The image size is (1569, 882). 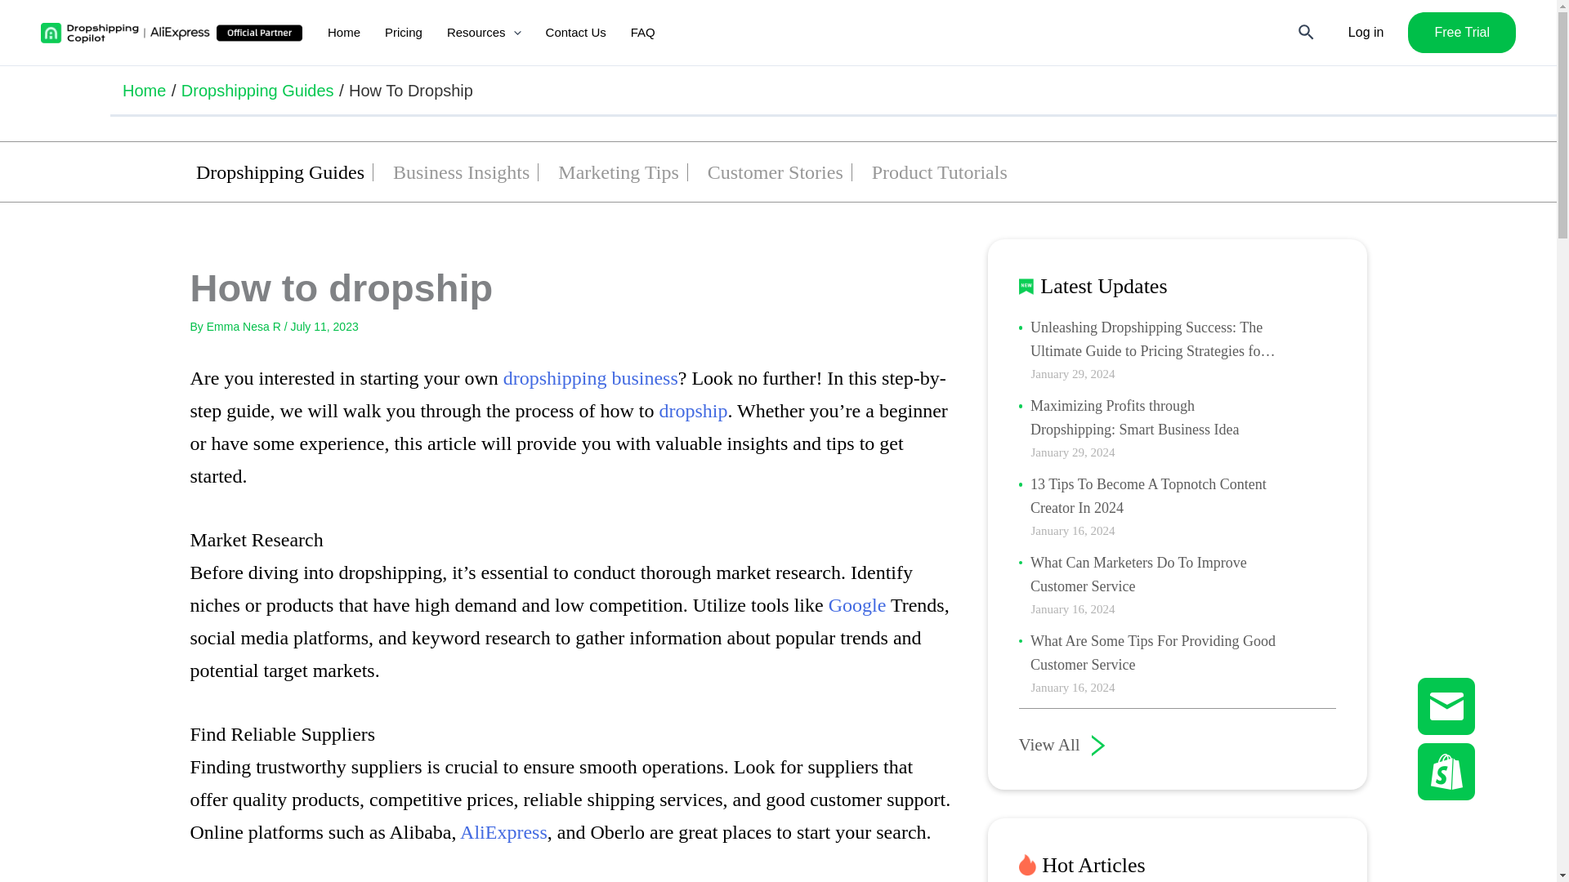 What do you see at coordinates (856, 604) in the screenshot?
I see `What Are The Recent Google Updates` at bounding box center [856, 604].